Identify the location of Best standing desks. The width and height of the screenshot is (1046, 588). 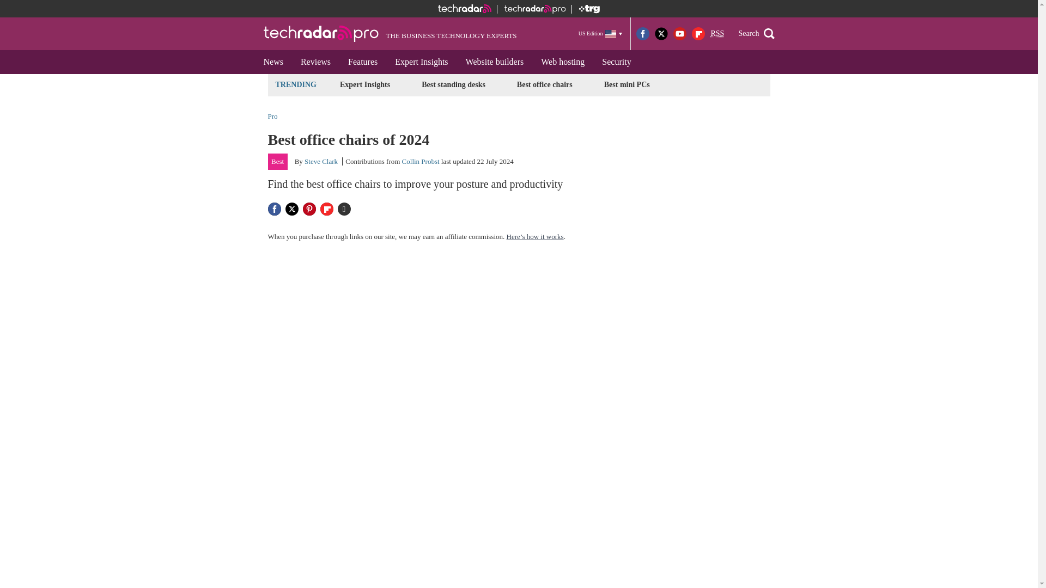
(453, 84).